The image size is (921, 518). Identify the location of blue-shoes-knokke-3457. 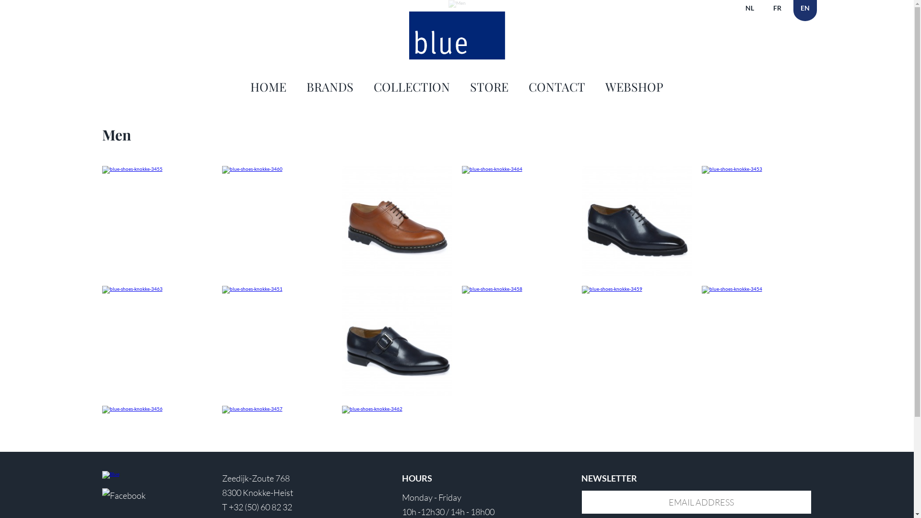
(277, 410).